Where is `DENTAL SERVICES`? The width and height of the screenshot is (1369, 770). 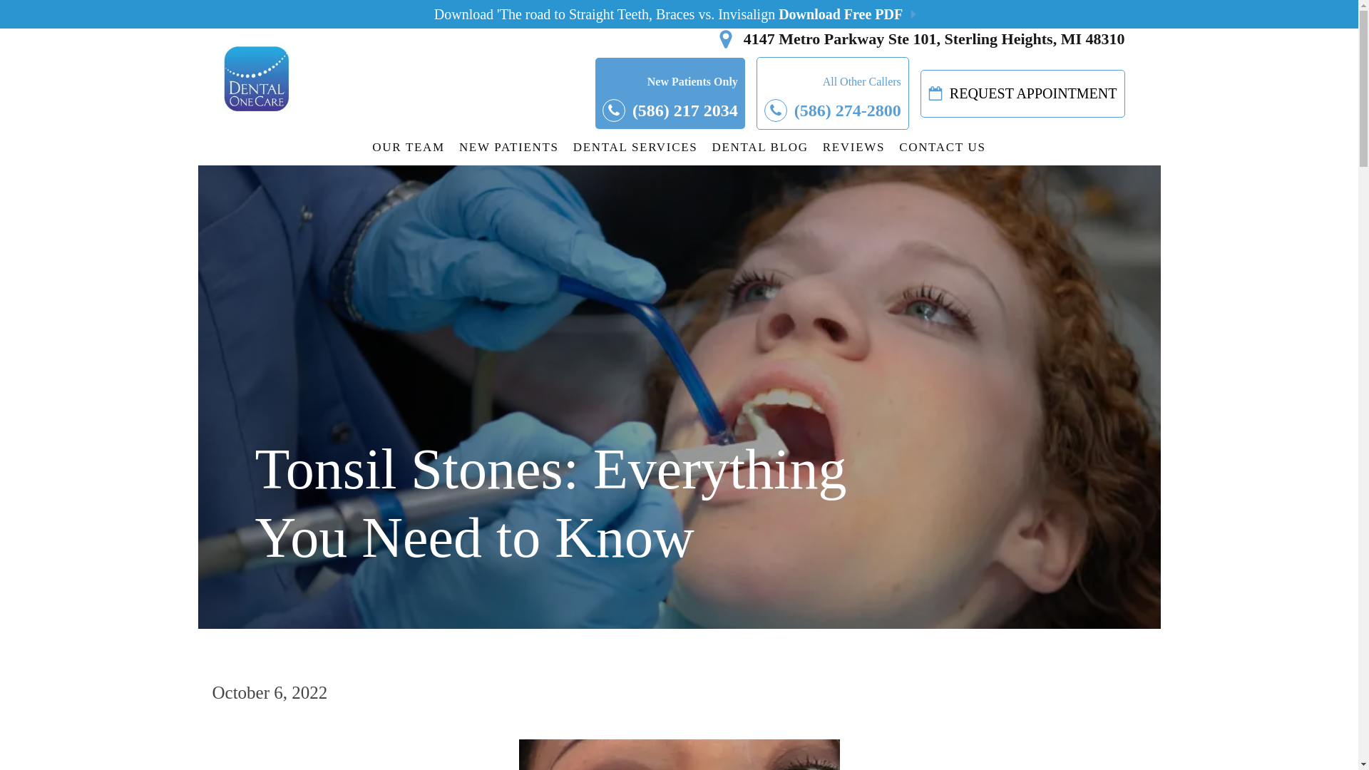 DENTAL SERVICES is located at coordinates (635, 147).